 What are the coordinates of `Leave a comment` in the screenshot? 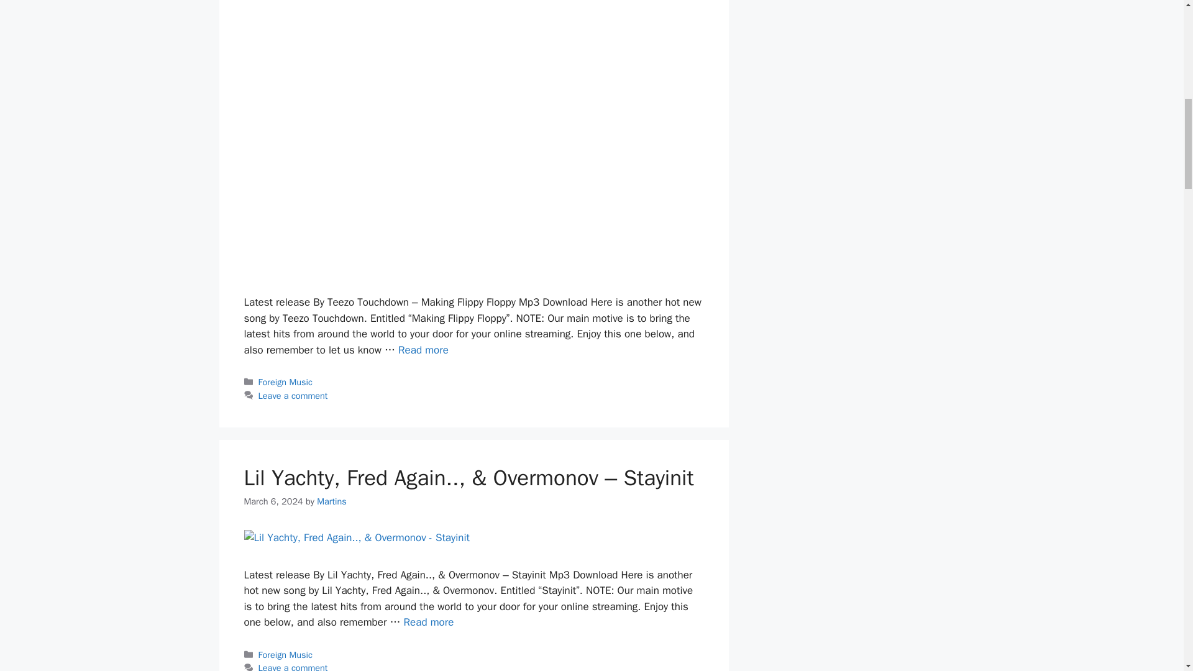 It's located at (293, 666).